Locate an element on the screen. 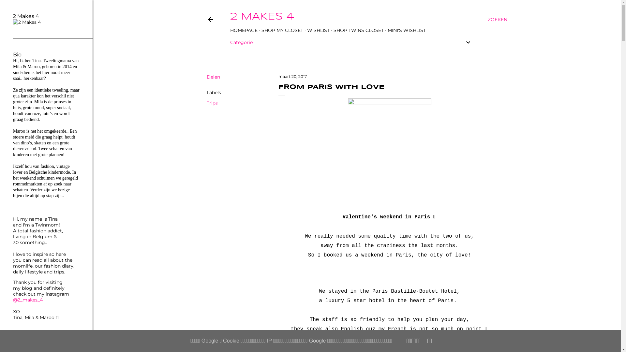 The height and width of the screenshot is (352, 626). MINI'S WISHLIST is located at coordinates (406, 30).